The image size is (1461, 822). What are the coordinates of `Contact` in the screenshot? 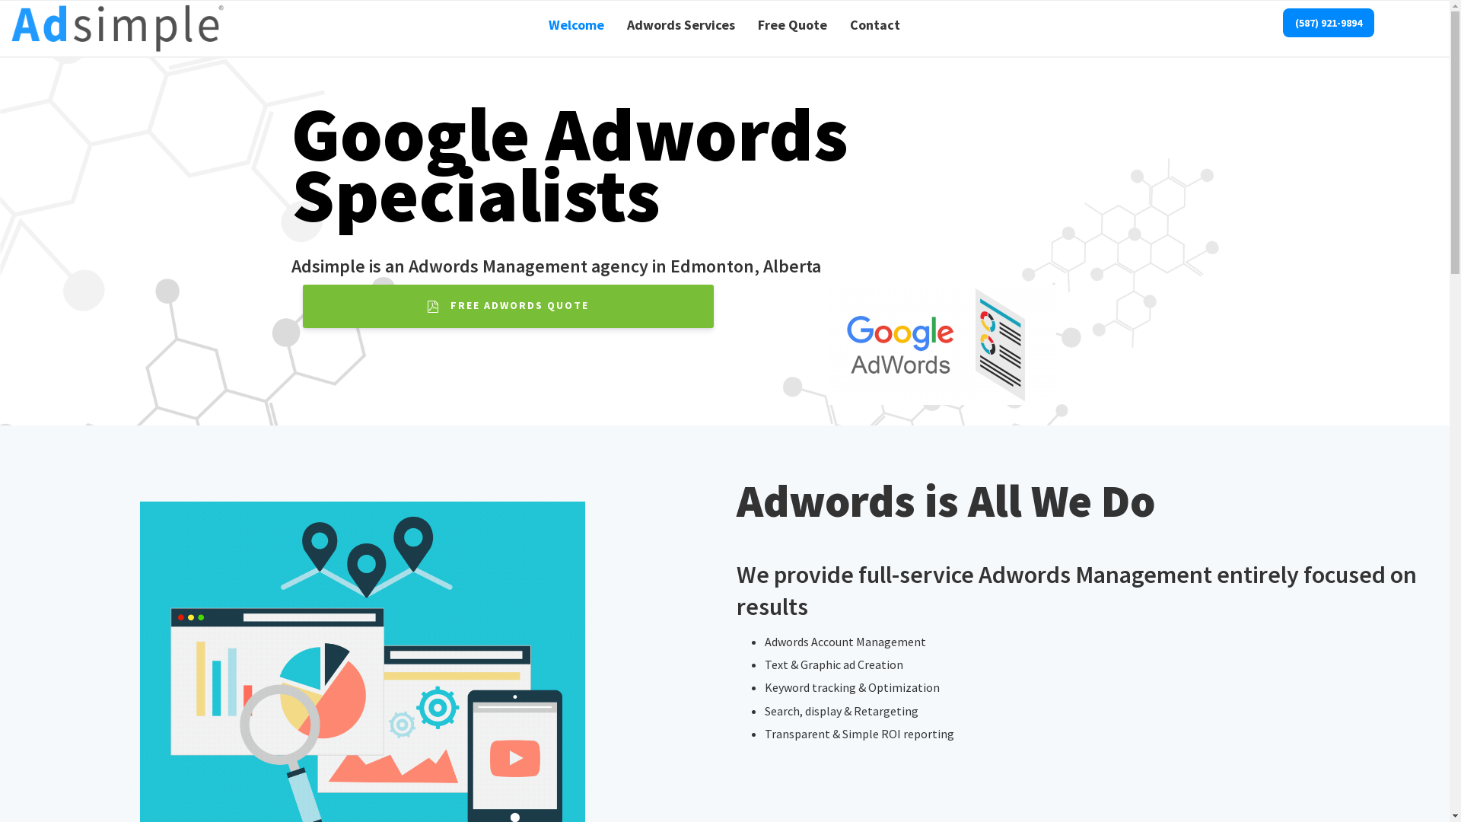 It's located at (875, 21).